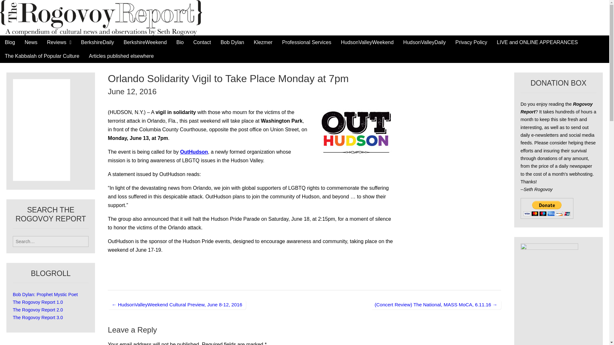 The image size is (614, 345). I want to click on Articles published elsewhere, so click(121, 56).